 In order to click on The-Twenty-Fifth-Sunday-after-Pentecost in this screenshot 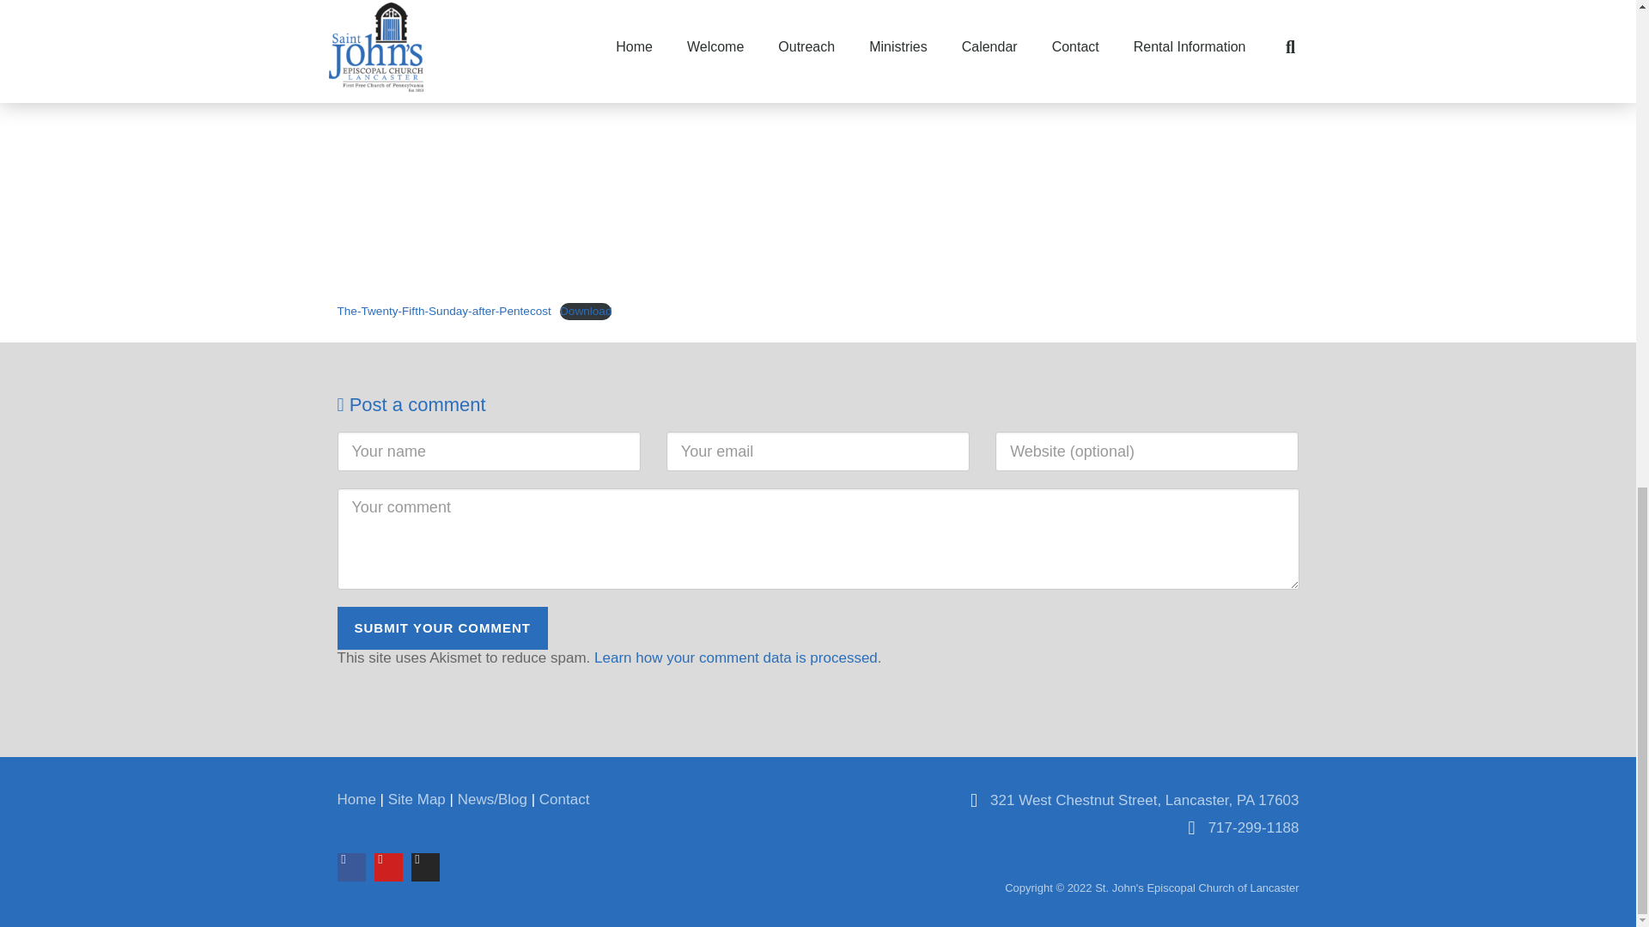, I will do `click(443, 311)`.